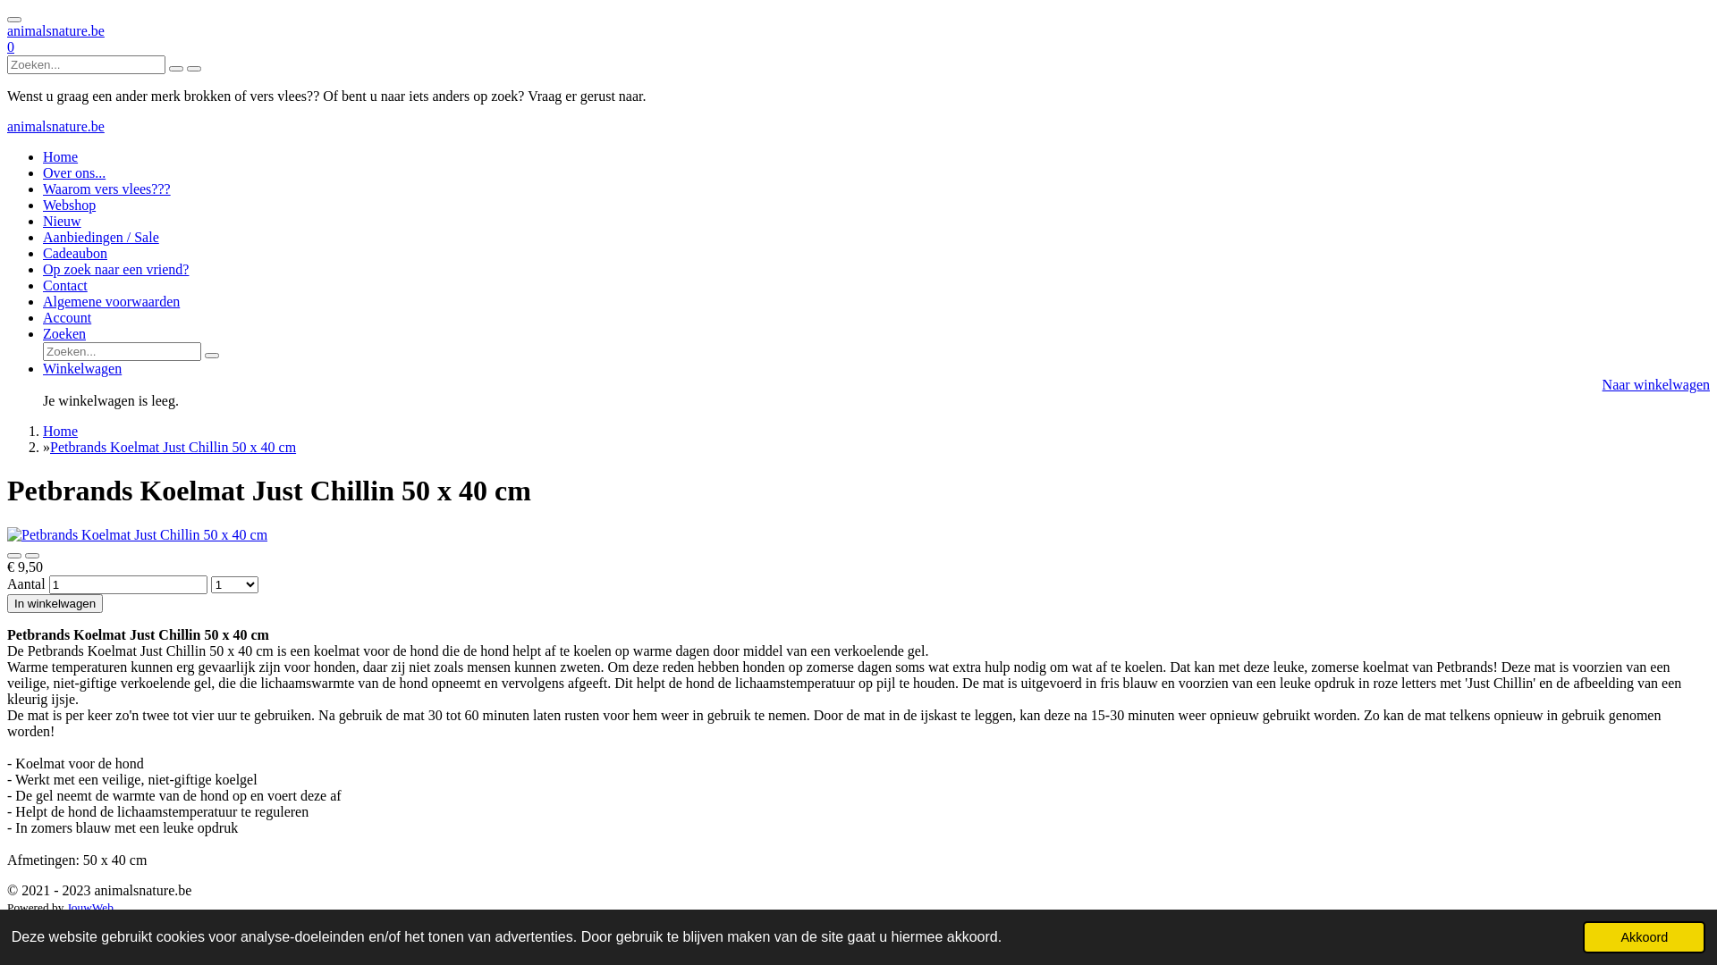  Describe the element at coordinates (74, 173) in the screenshot. I see `Over ons...` at that location.